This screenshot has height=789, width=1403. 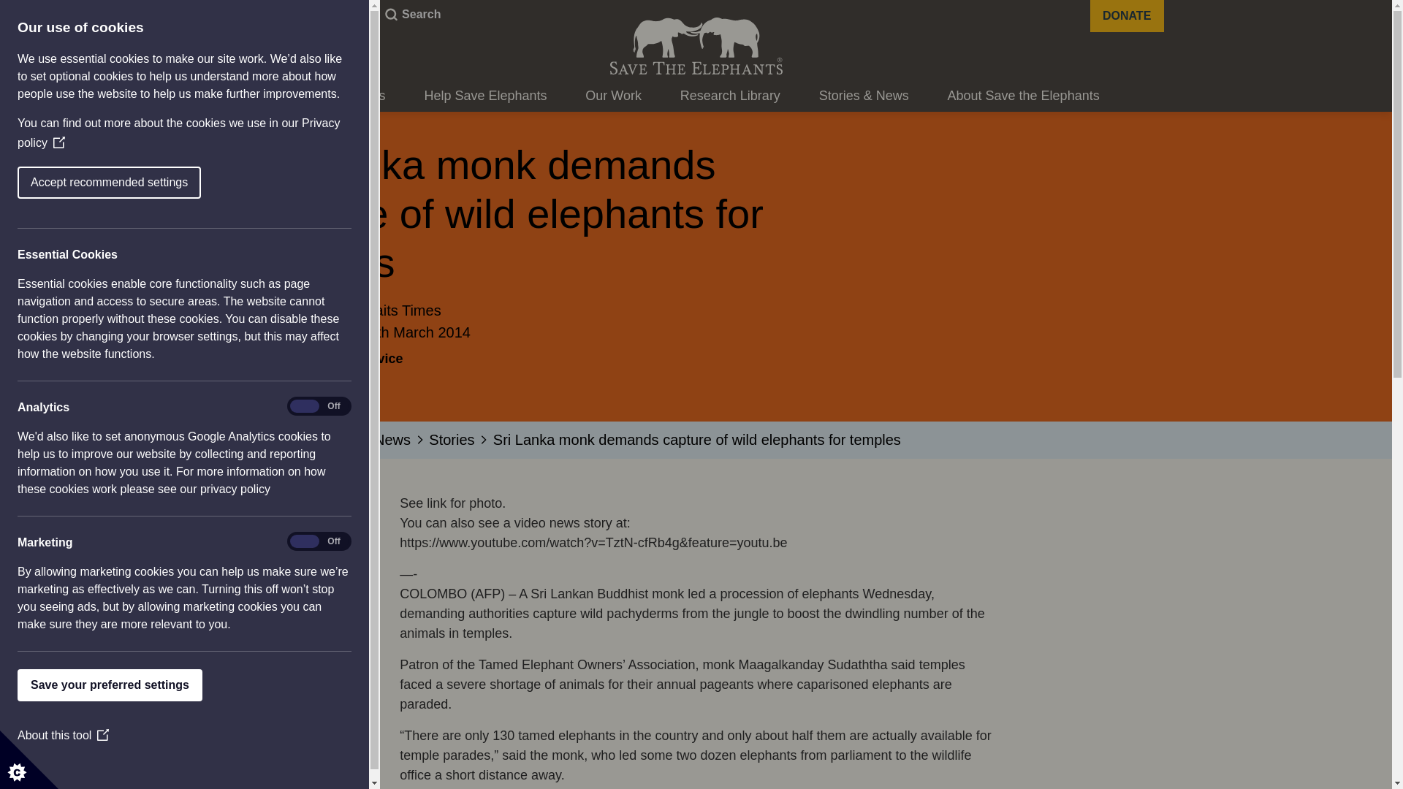 I want to click on About Elephants, so click(x=338, y=96).